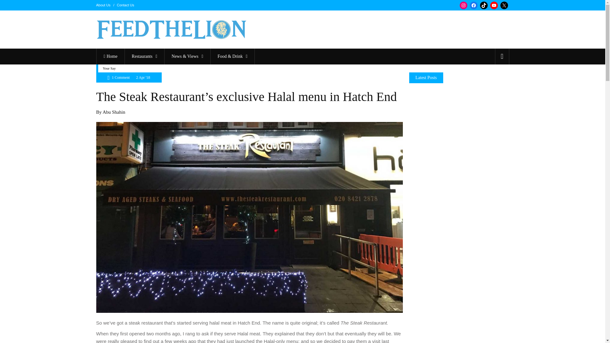  Describe the element at coordinates (463, 5) in the screenshot. I see `Instagram` at that location.